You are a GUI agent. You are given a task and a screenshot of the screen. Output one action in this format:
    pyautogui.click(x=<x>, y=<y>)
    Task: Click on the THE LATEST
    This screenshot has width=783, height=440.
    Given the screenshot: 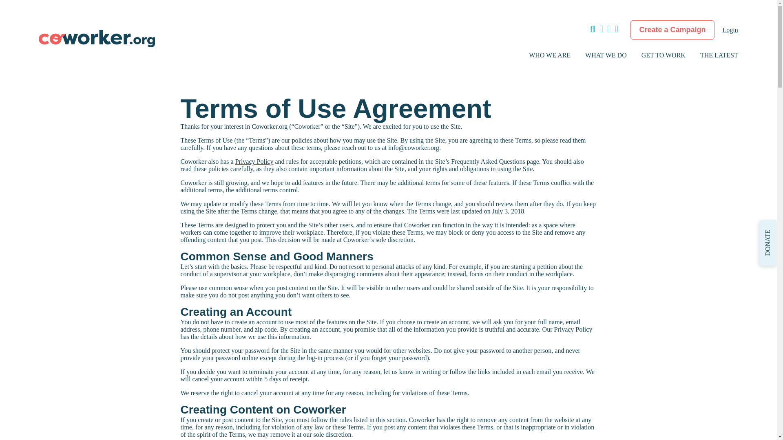 What is the action you would take?
    pyautogui.click(x=719, y=55)
    